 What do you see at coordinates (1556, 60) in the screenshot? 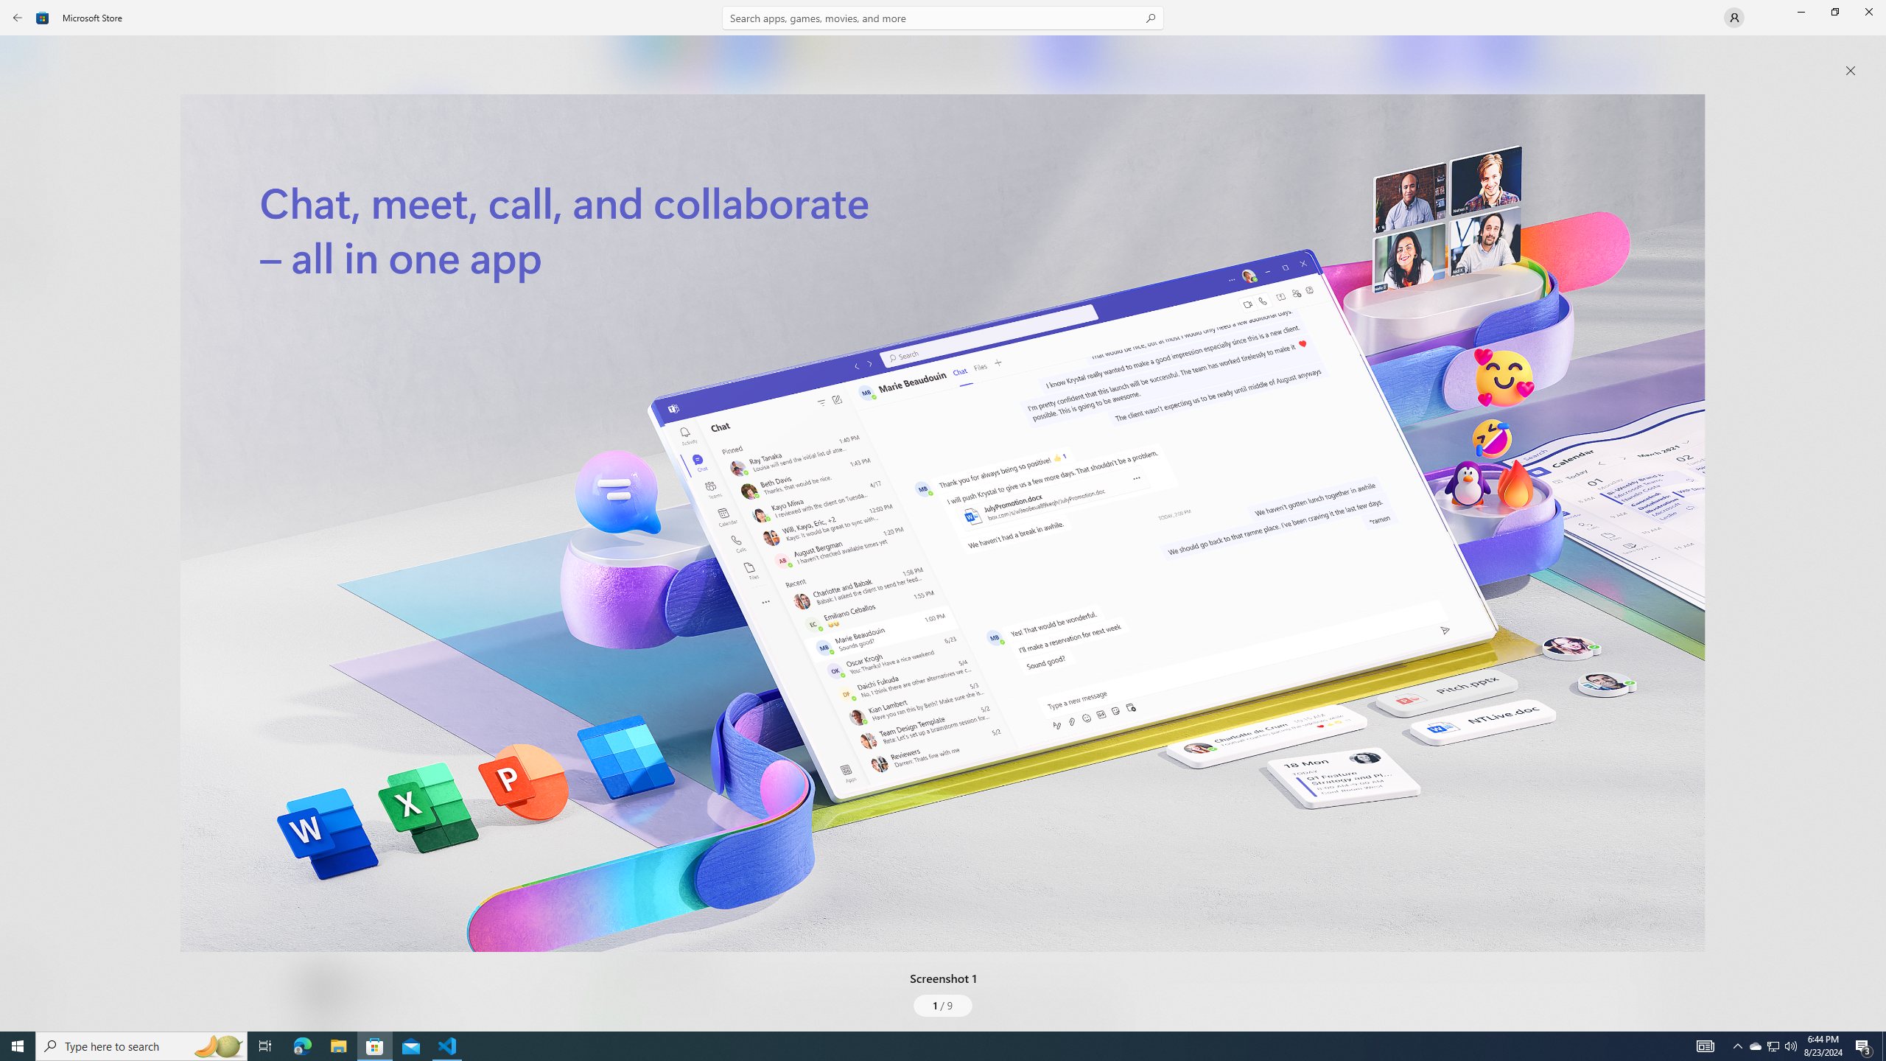
I see `Screenshot 3` at bounding box center [1556, 60].